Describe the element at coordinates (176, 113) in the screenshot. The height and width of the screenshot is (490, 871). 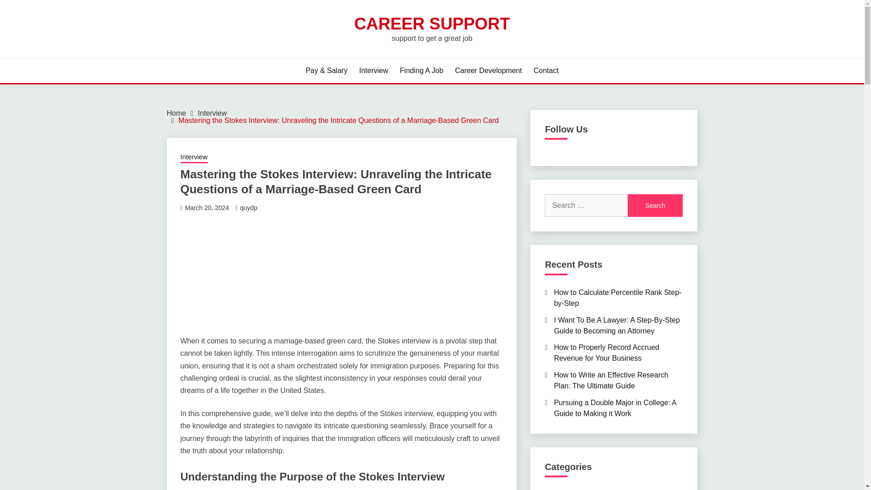
I see `Home` at that location.